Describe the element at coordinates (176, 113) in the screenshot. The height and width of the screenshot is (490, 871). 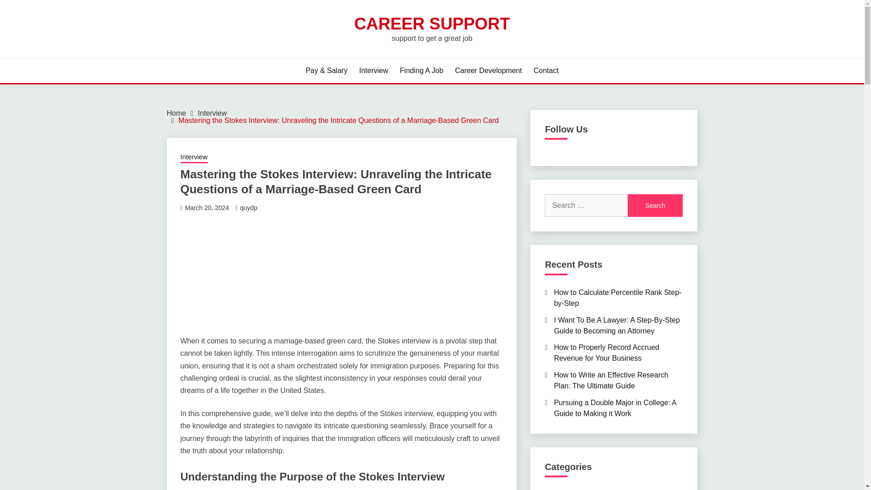
I see `Home` at that location.